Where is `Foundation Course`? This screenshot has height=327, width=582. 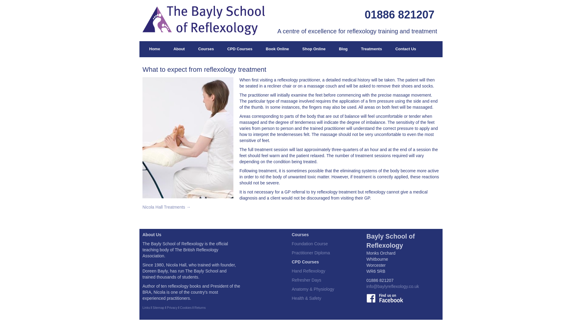 Foundation Course is located at coordinates (309, 244).